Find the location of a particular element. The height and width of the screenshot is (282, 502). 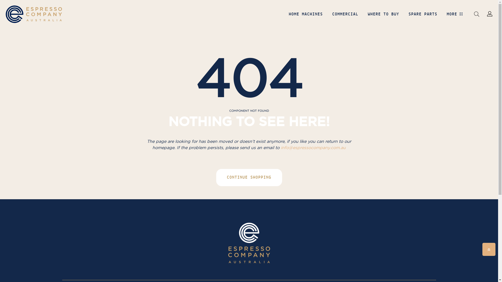

MORE is located at coordinates (452, 16).